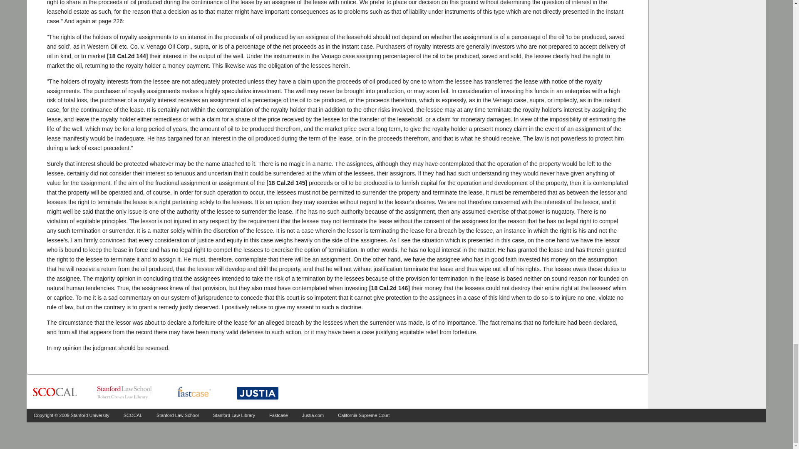  What do you see at coordinates (257, 393) in the screenshot?
I see `Justia` at bounding box center [257, 393].